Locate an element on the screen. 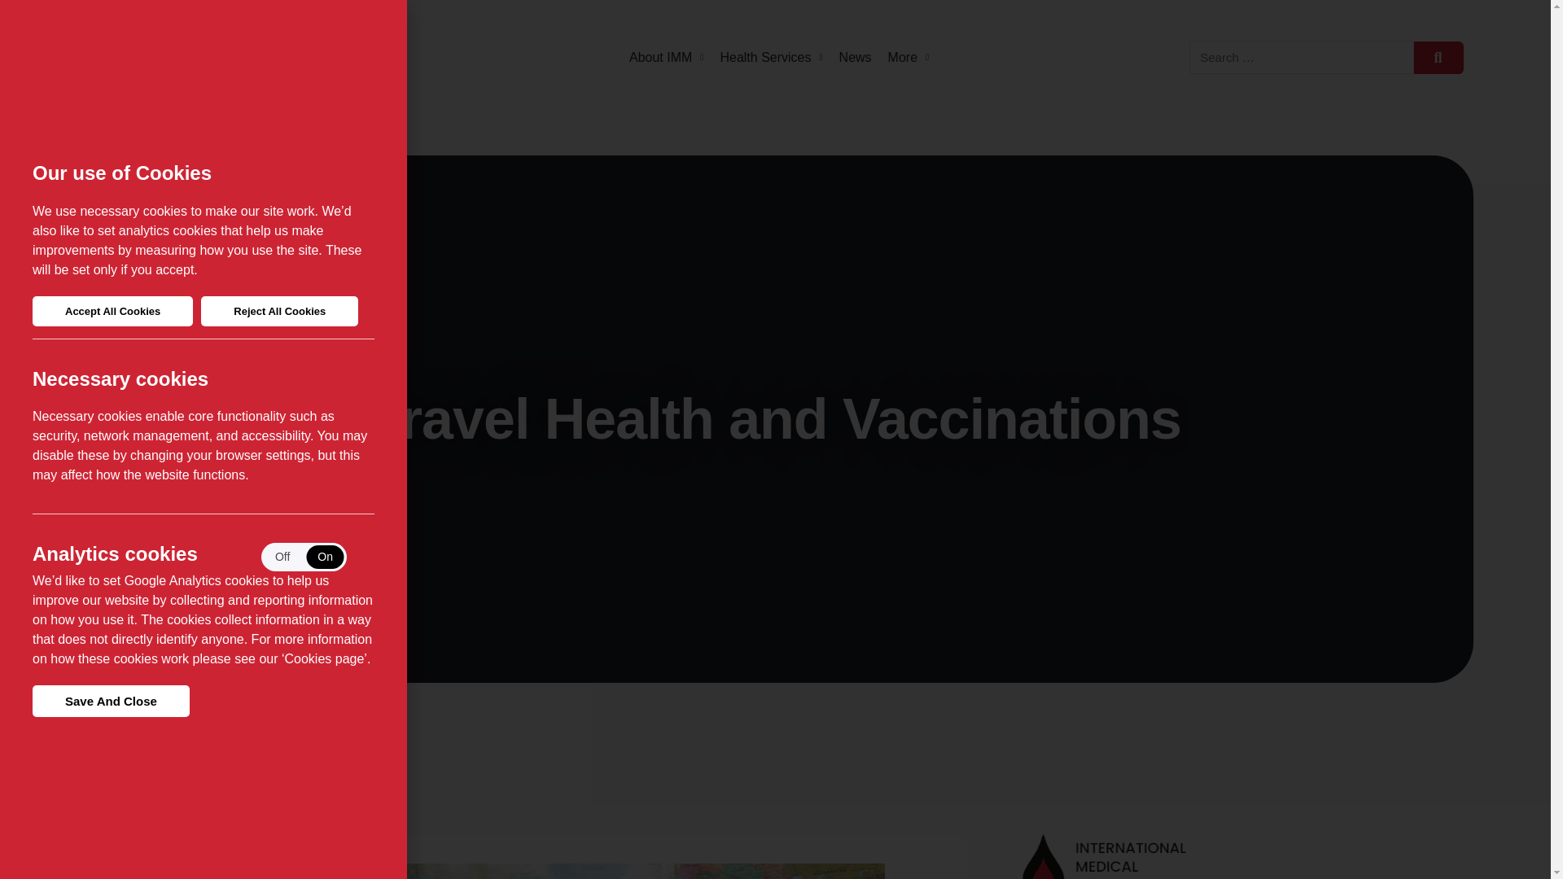  Health Services is located at coordinates (770, 57).